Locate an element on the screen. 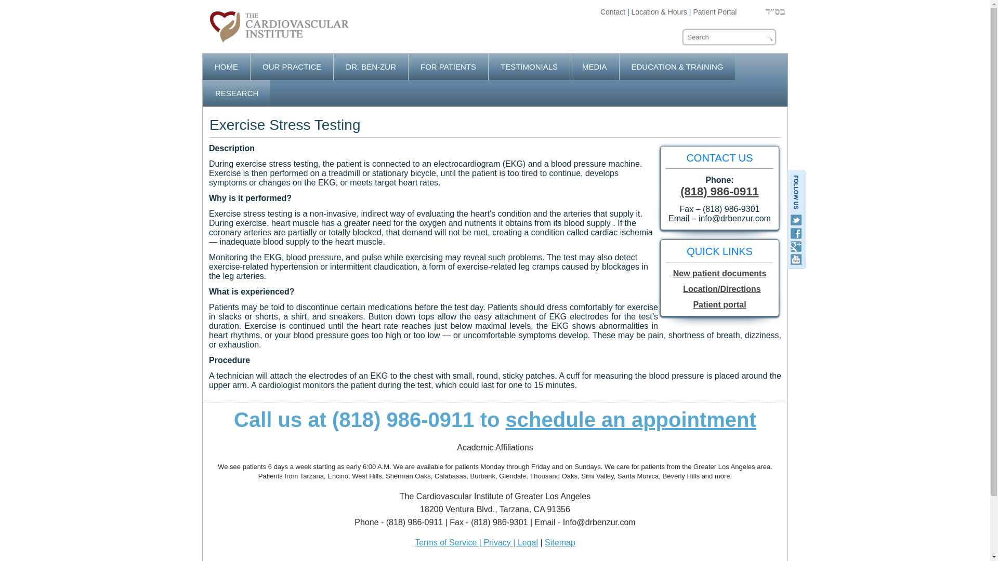  FOR PATIENTS is located at coordinates (448, 66).